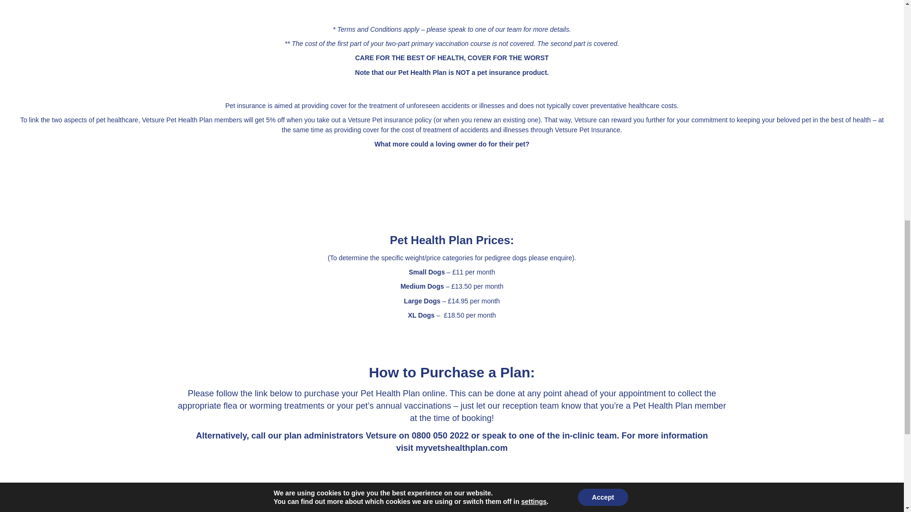 The height and width of the screenshot is (512, 911). Describe the element at coordinates (245, 105) in the screenshot. I see `Pet insurance` at that location.